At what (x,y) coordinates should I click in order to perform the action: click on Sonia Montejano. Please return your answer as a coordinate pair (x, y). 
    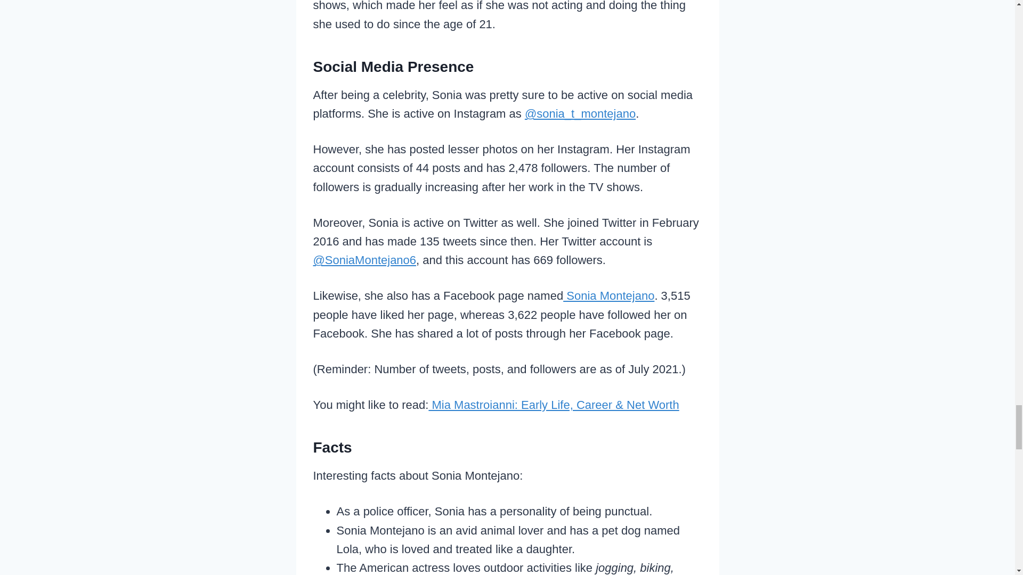
    Looking at the image, I should click on (608, 296).